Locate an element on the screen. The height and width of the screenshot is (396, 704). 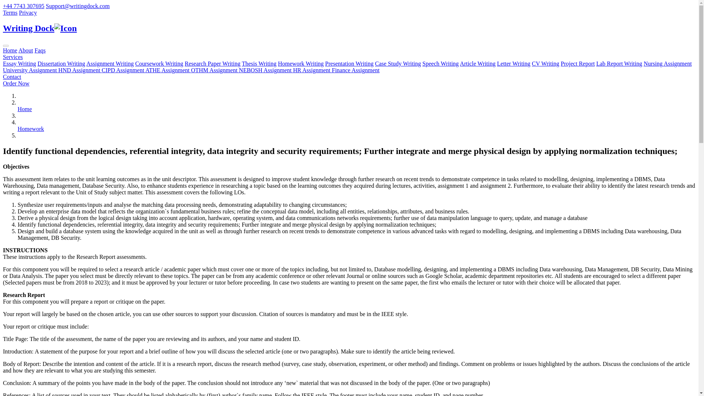
Privacy is located at coordinates (28, 12).